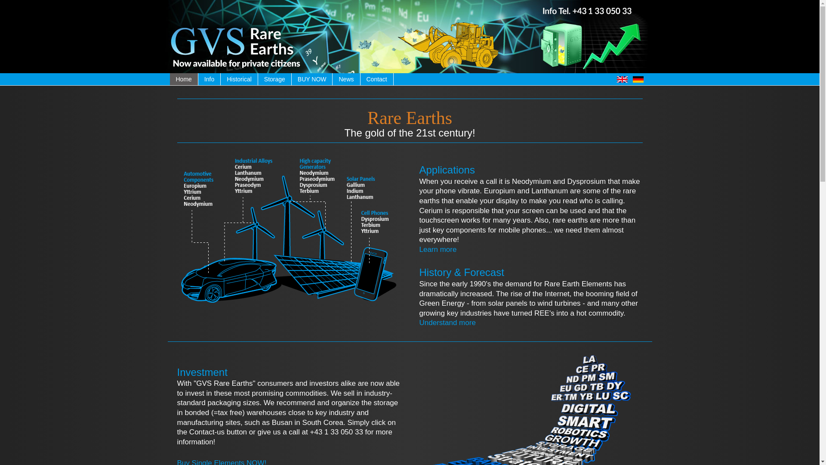 The width and height of the screenshot is (826, 465). I want to click on Purchase Rare Elements, so click(312, 79).